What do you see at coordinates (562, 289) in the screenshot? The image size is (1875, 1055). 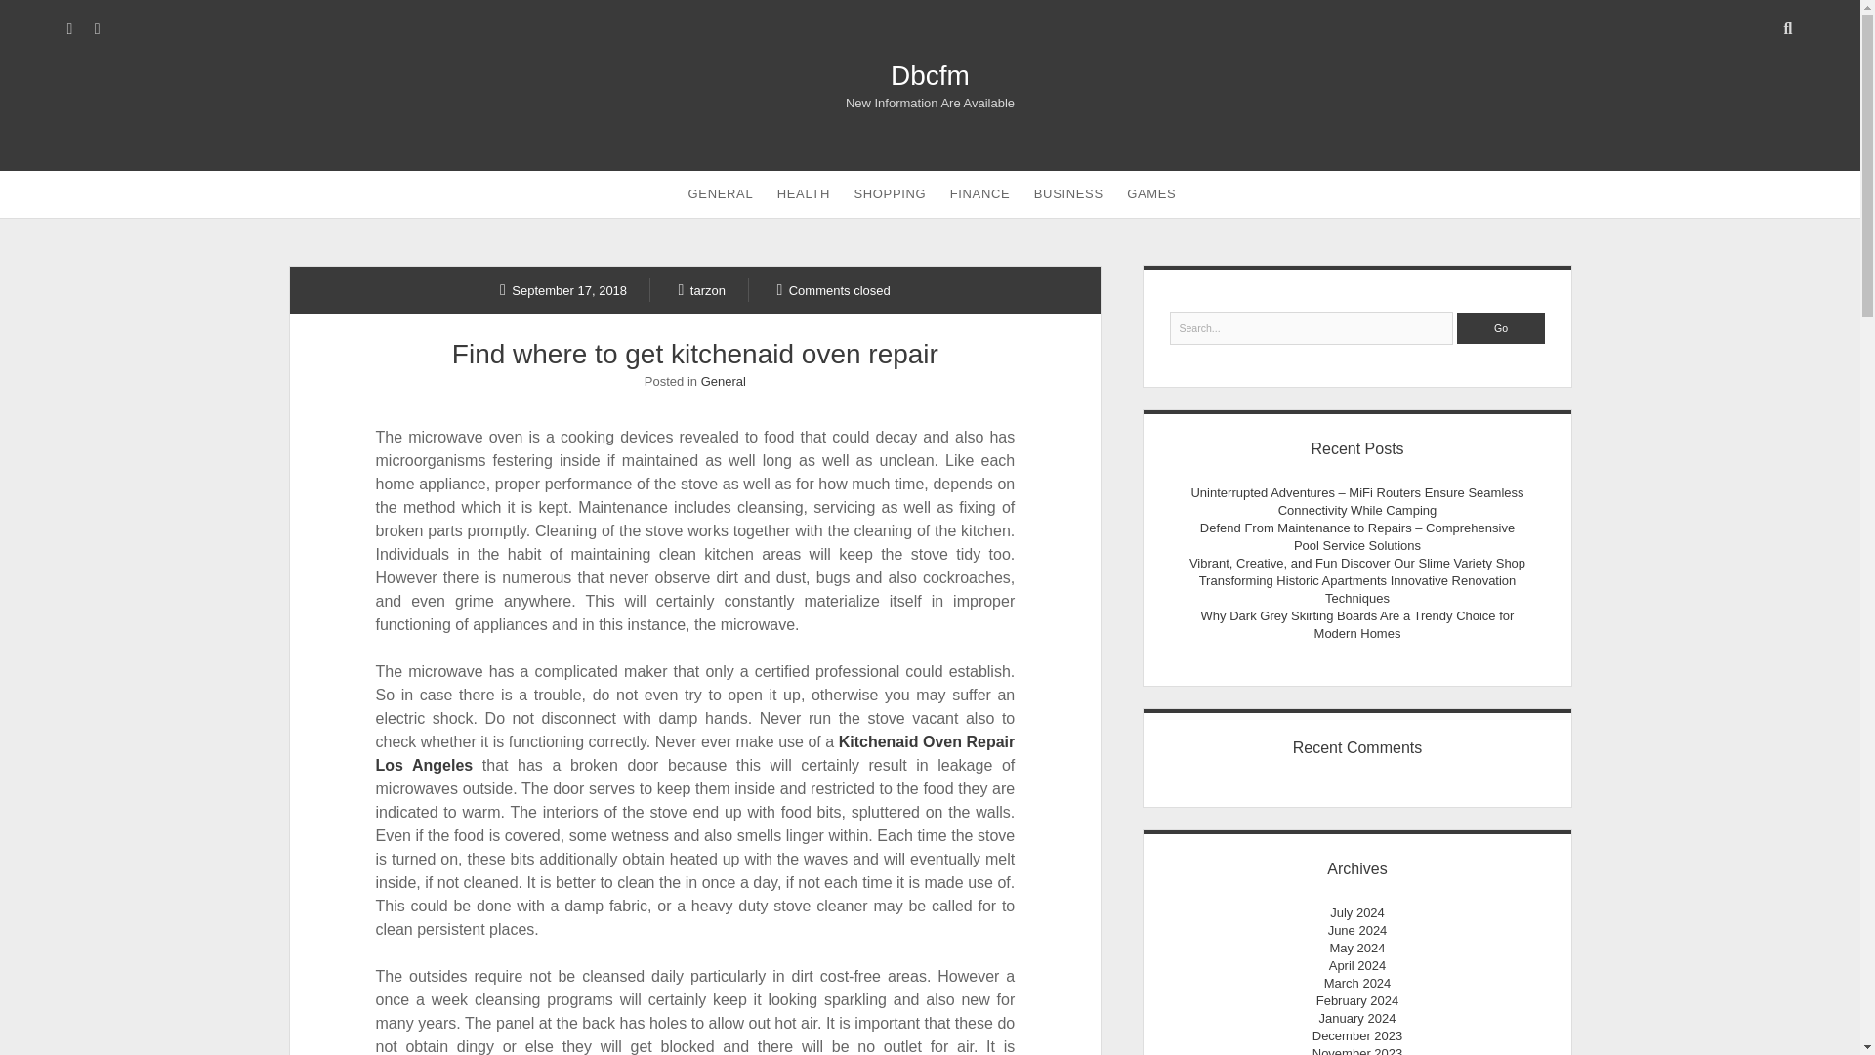 I see `Posts from September` at bounding box center [562, 289].